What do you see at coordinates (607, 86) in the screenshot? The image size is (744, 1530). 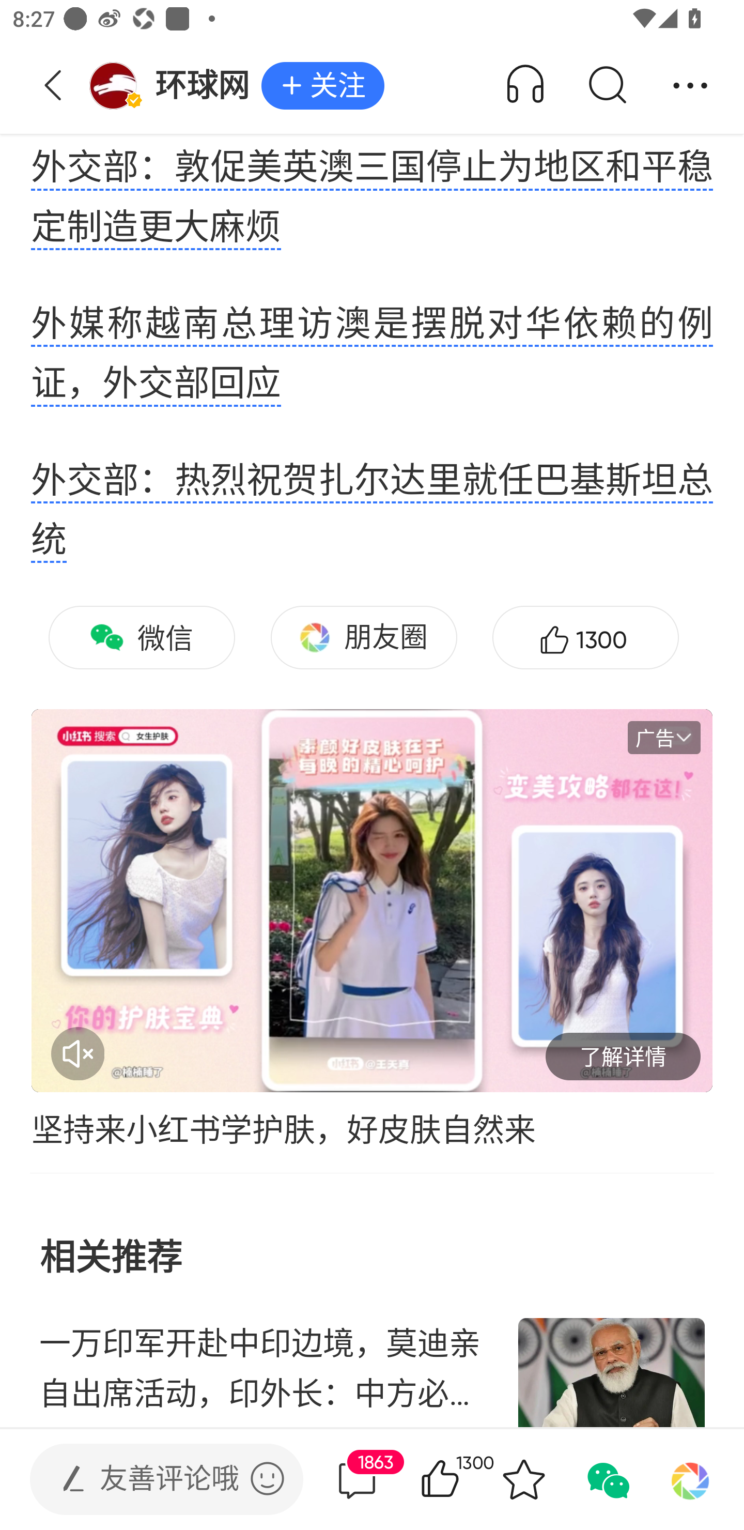 I see `搜索 ` at bounding box center [607, 86].